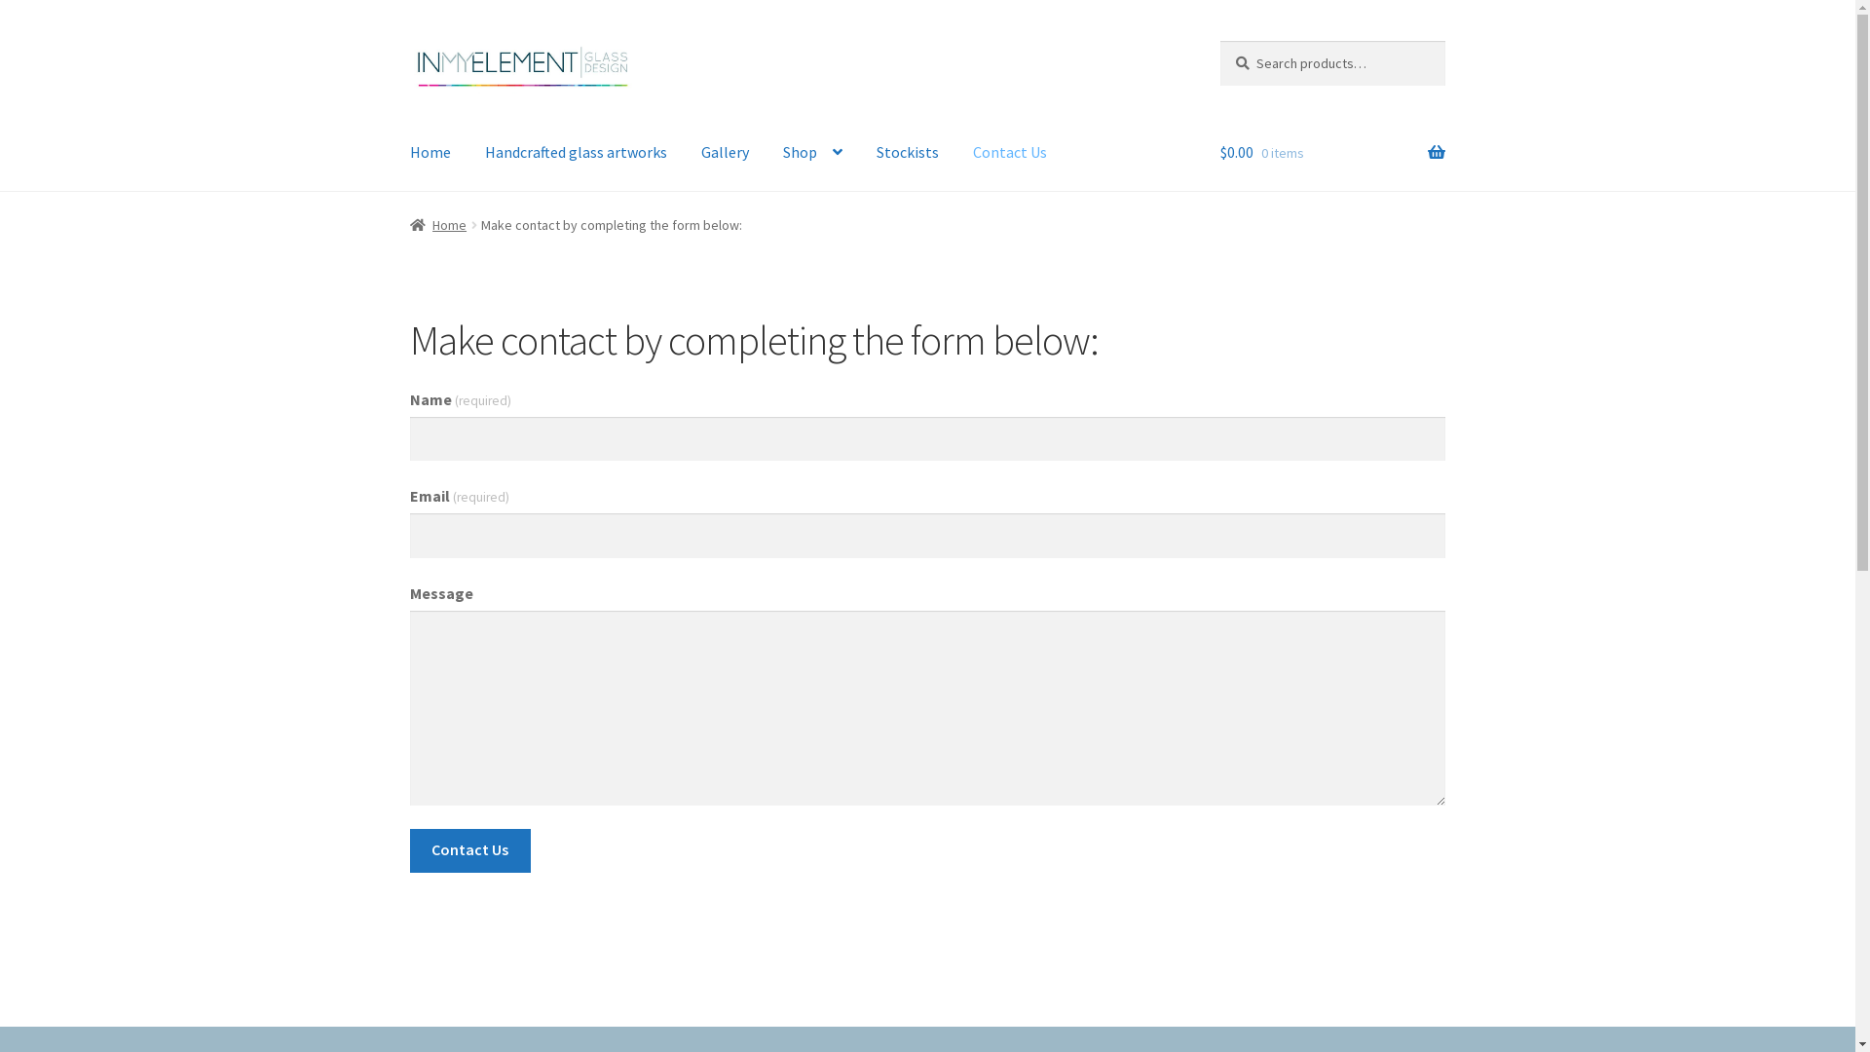 The image size is (1870, 1052). What do you see at coordinates (812, 153) in the screenshot?
I see `Shop` at bounding box center [812, 153].